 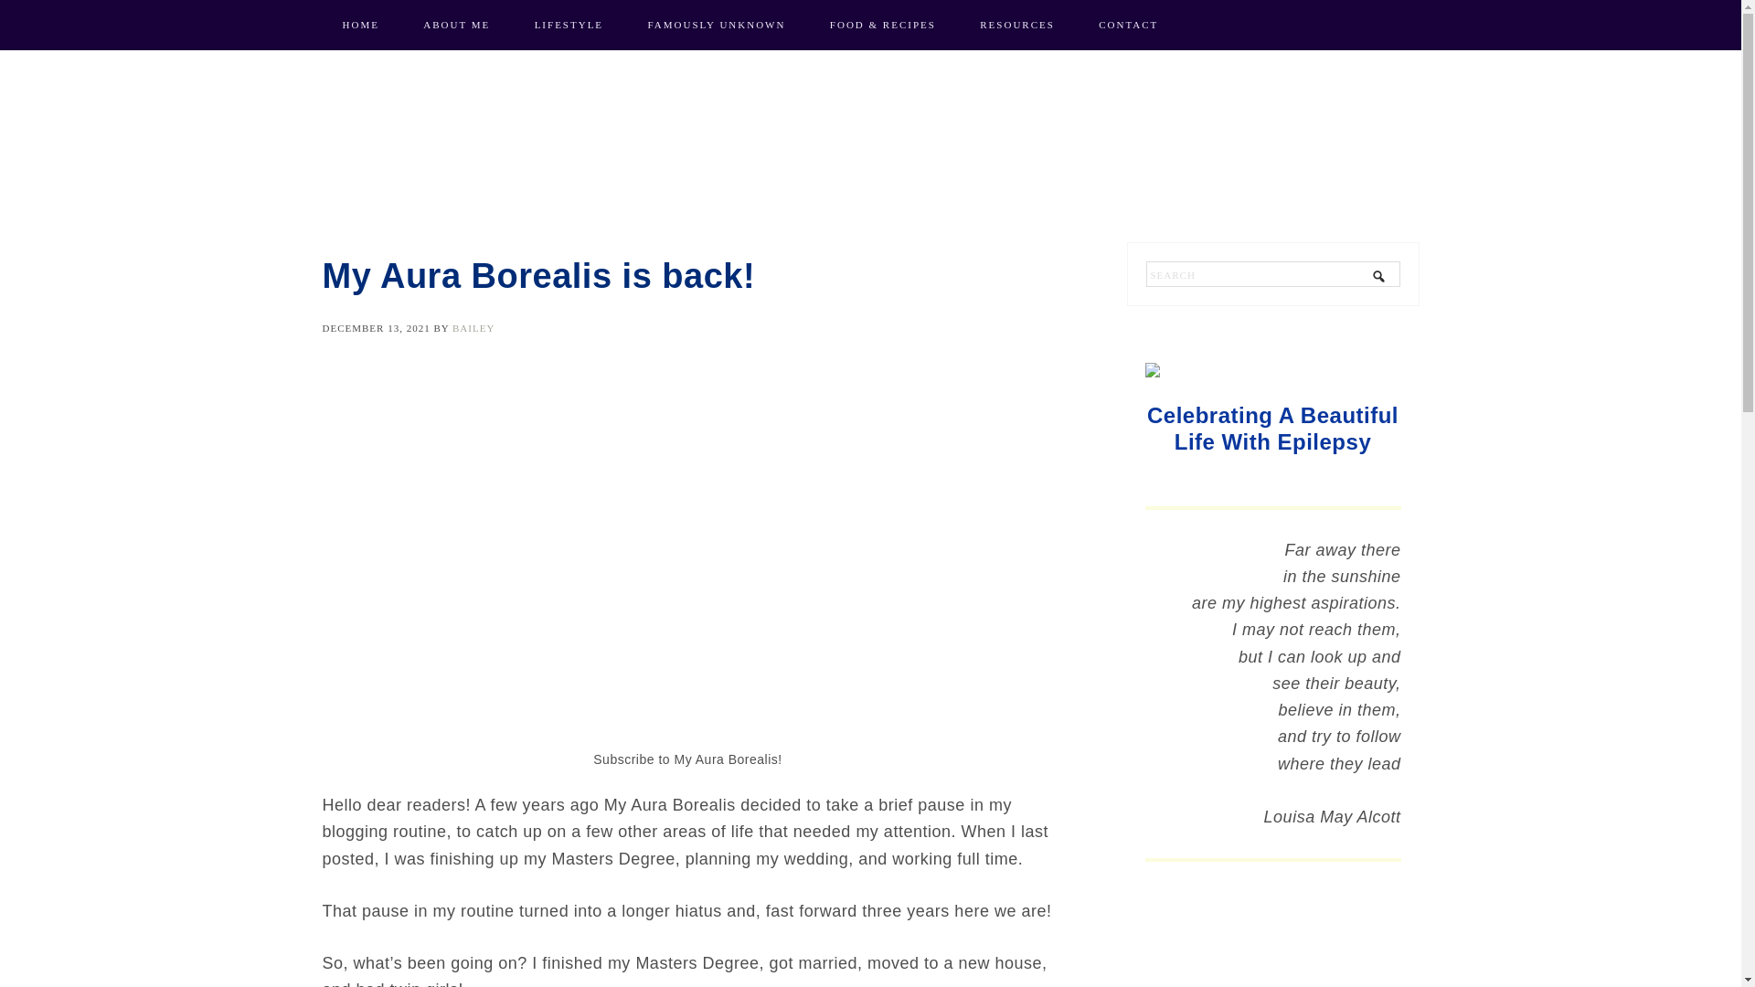 I want to click on ABOUT ME, so click(x=457, y=26).